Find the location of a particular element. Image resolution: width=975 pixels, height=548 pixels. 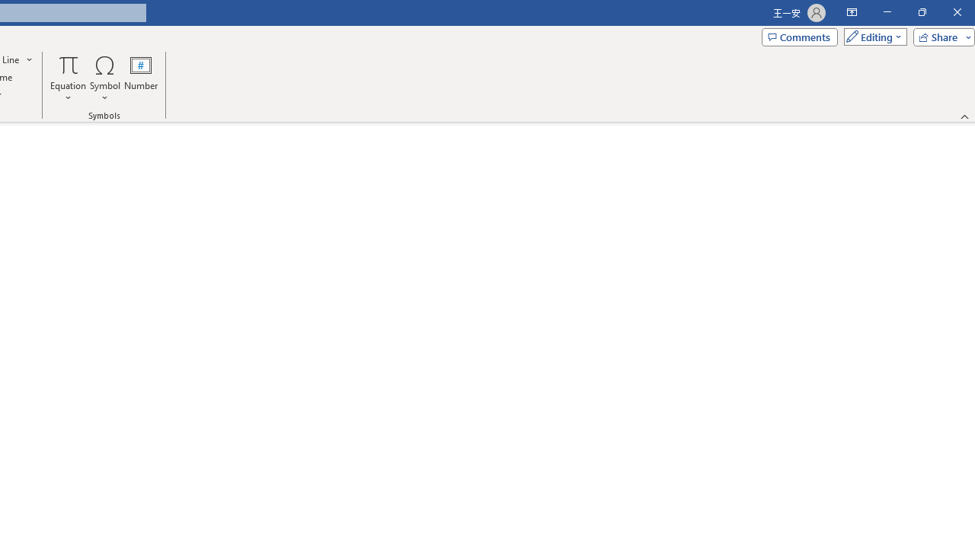

Number... is located at coordinates (141, 78).